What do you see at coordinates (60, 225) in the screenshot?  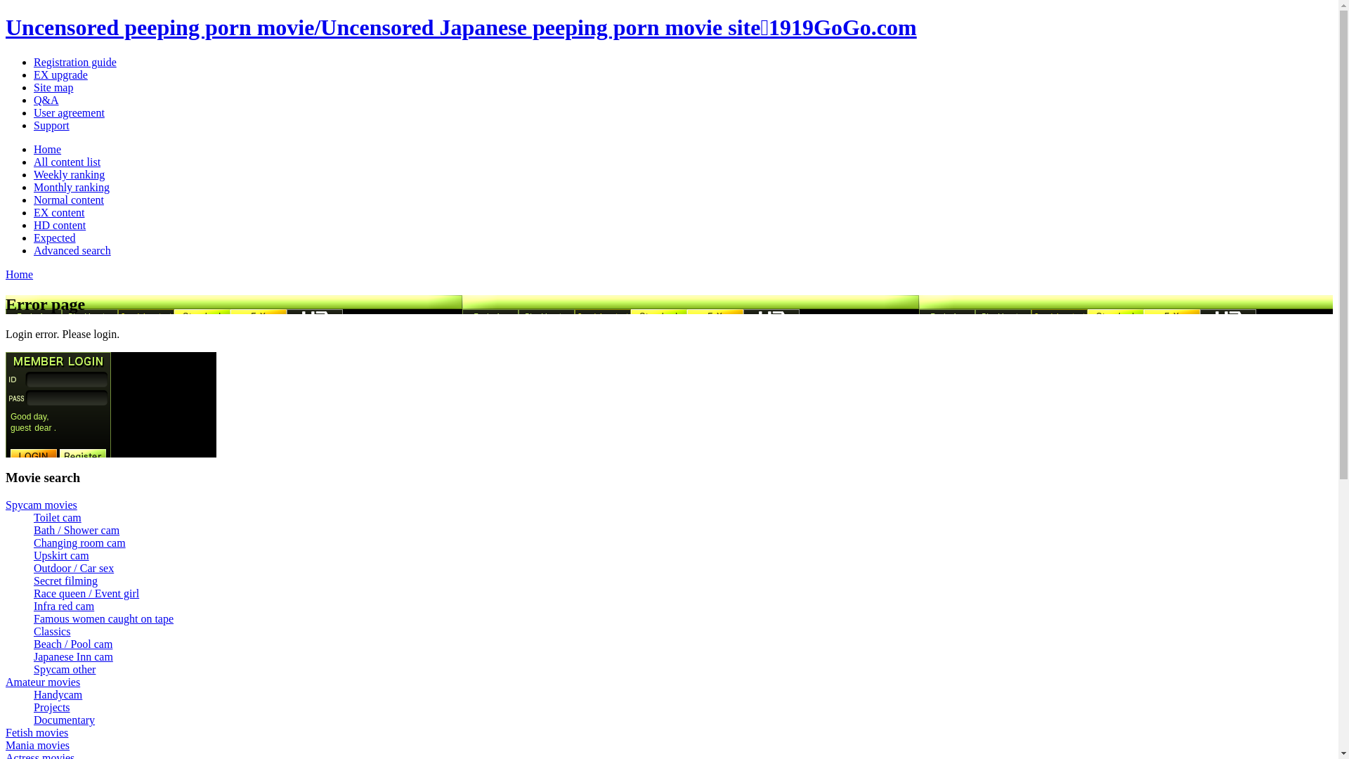 I see `HD content` at bounding box center [60, 225].